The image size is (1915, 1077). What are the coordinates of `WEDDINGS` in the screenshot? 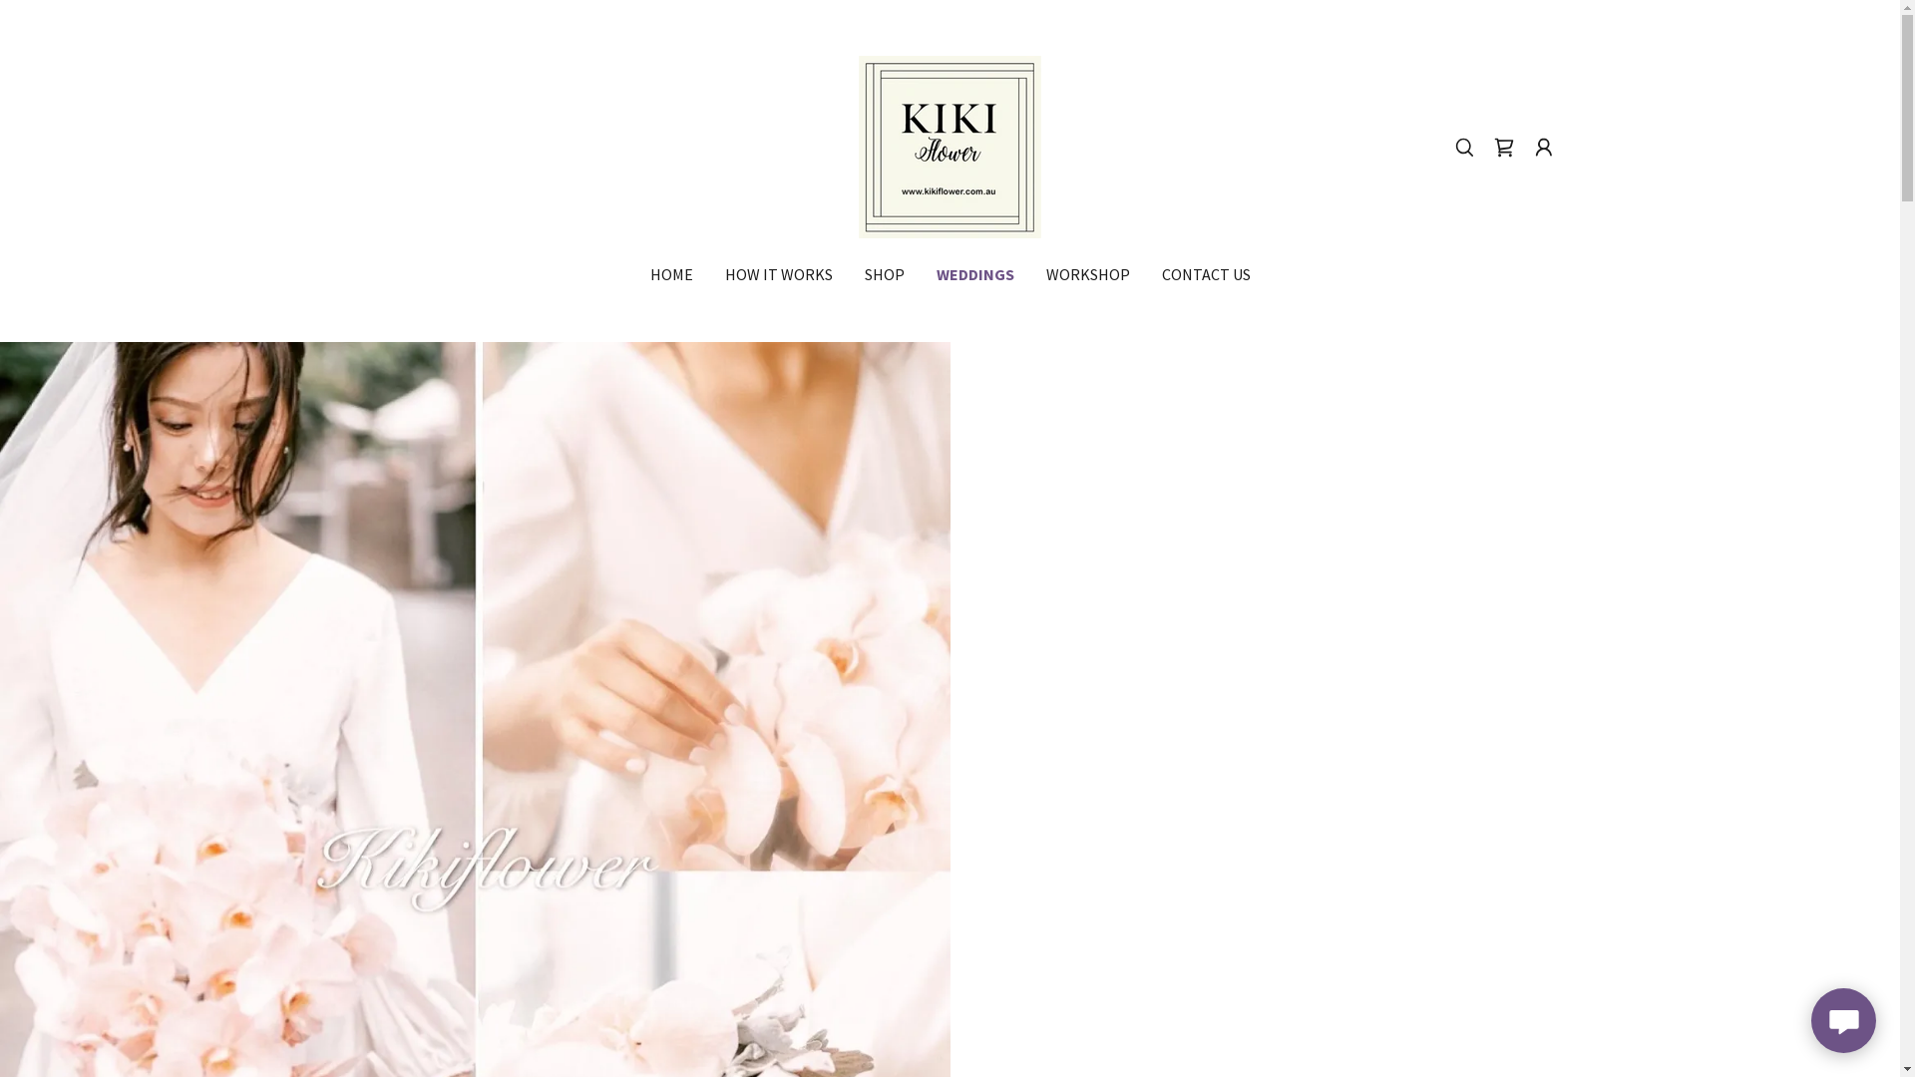 It's located at (974, 274).